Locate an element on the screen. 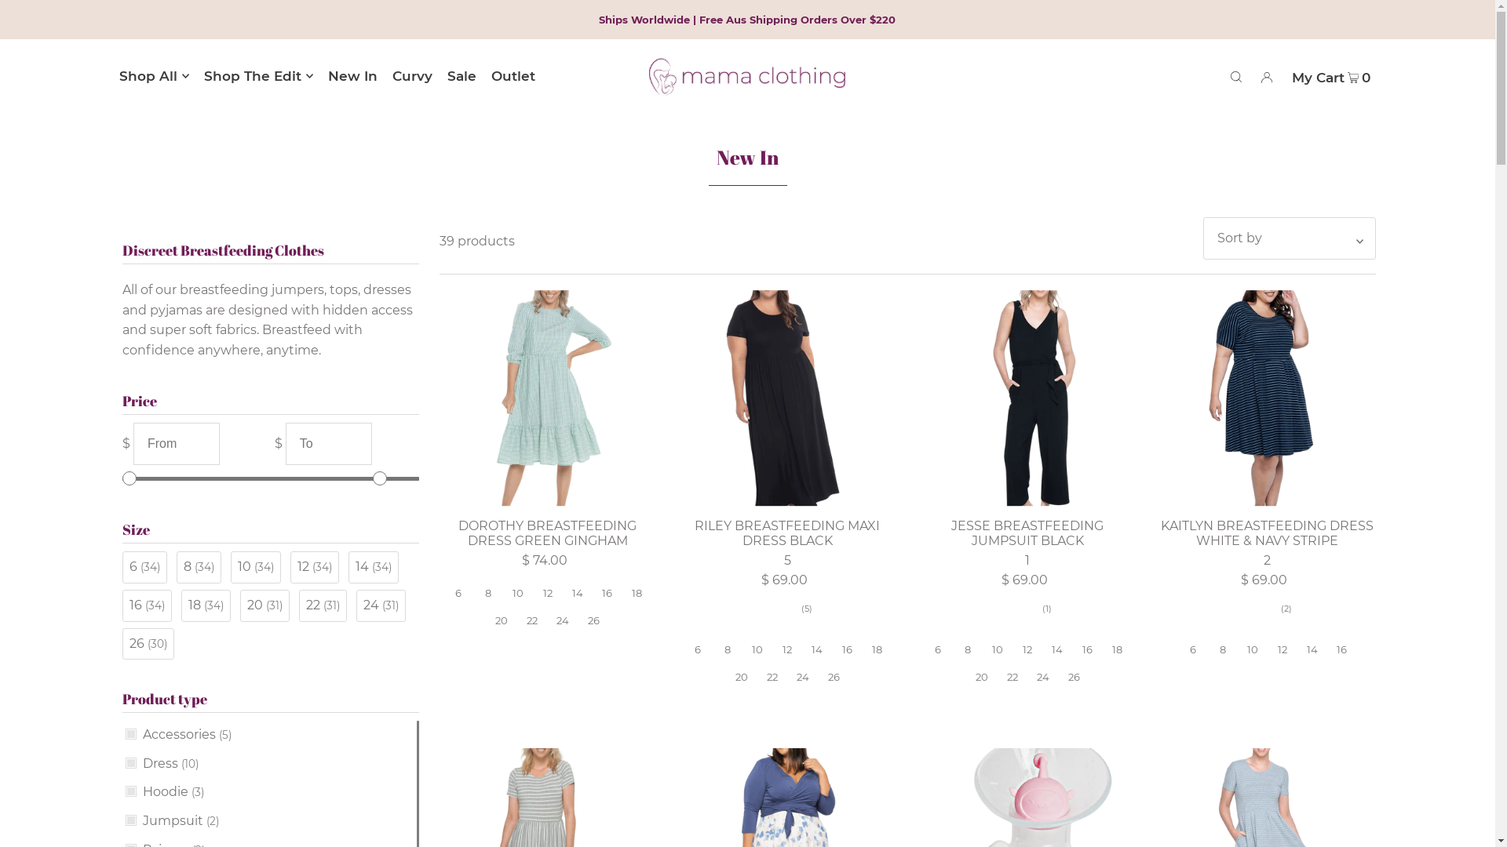 This screenshot has height=847, width=1507. Hoodie (3) is located at coordinates (165, 792).